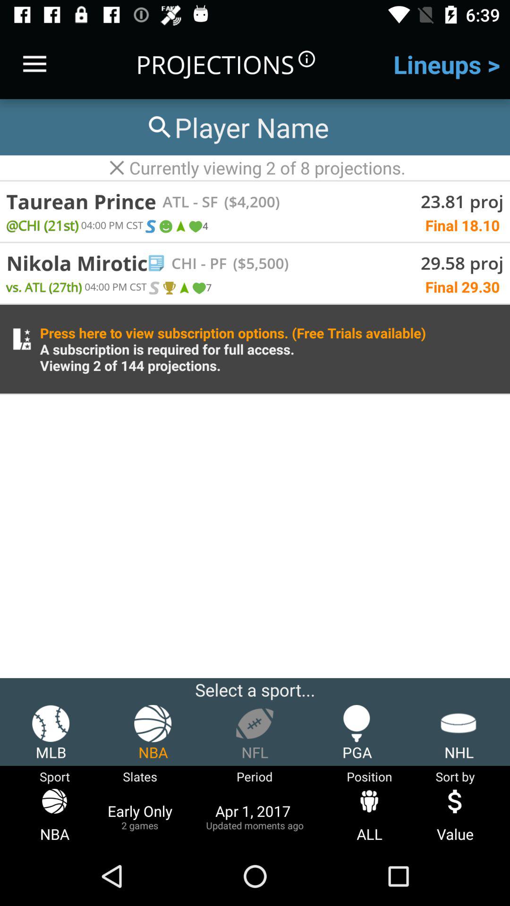 This screenshot has height=906, width=510. What do you see at coordinates (212, 263) in the screenshot?
I see `press the icon next to the ($5,500) icon` at bounding box center [212, 263].